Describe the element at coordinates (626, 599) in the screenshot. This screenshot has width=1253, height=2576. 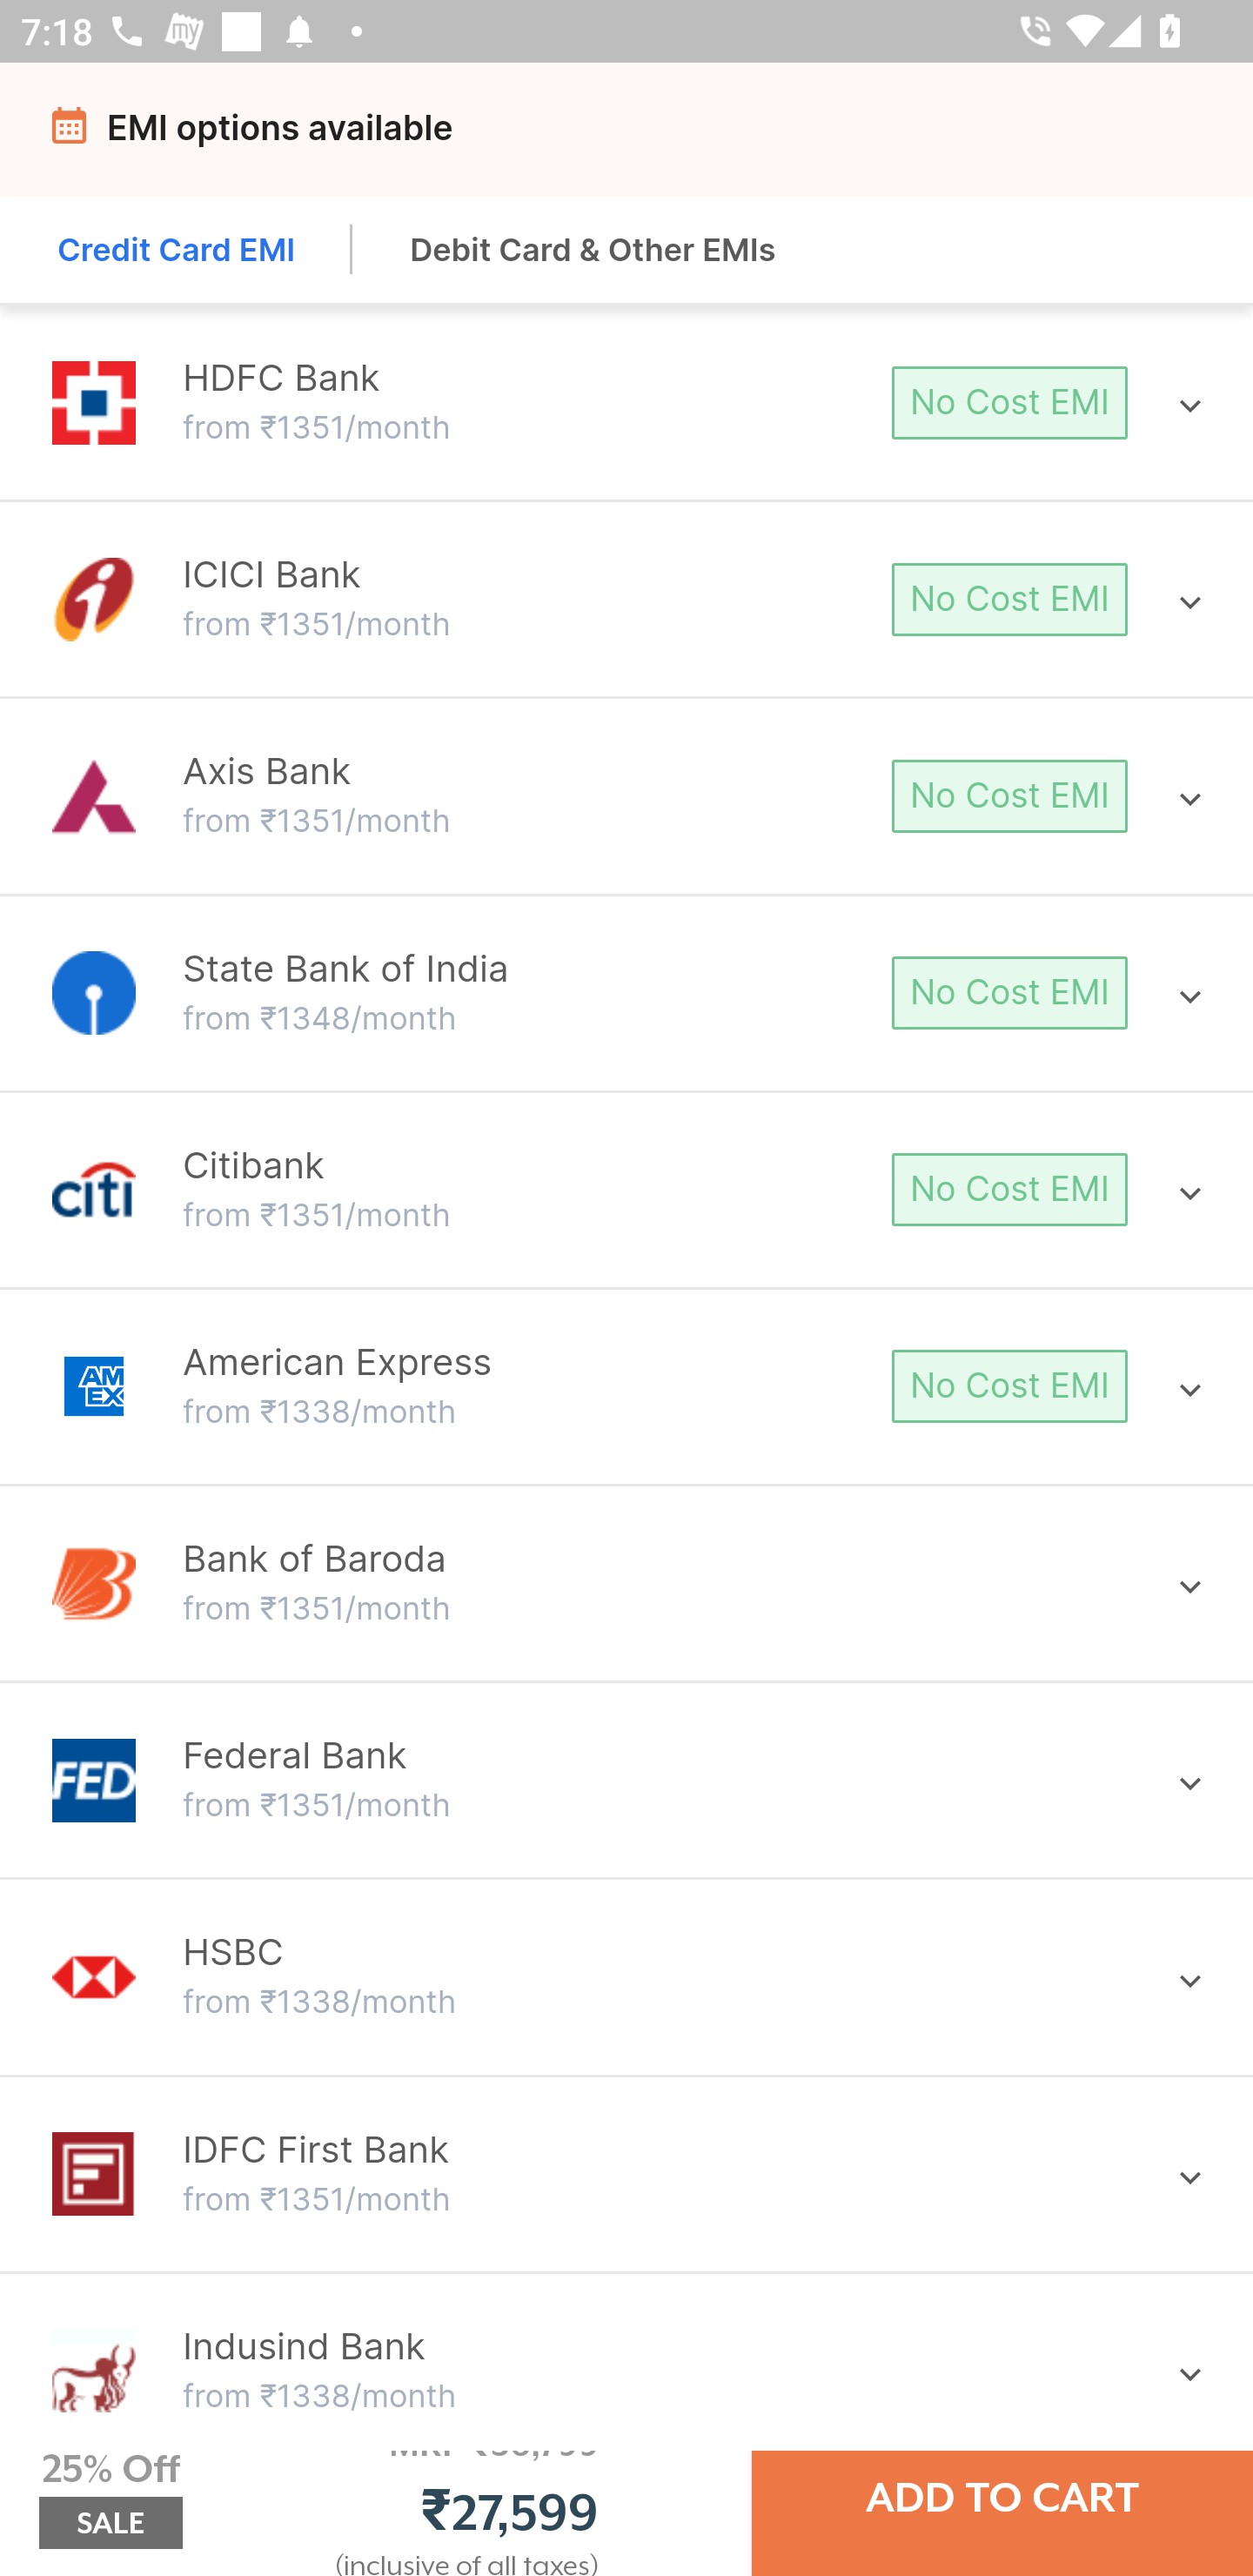
I see `ICICI Bank ICICI Bank from ₹1351/month No Cost EMI` at that location.